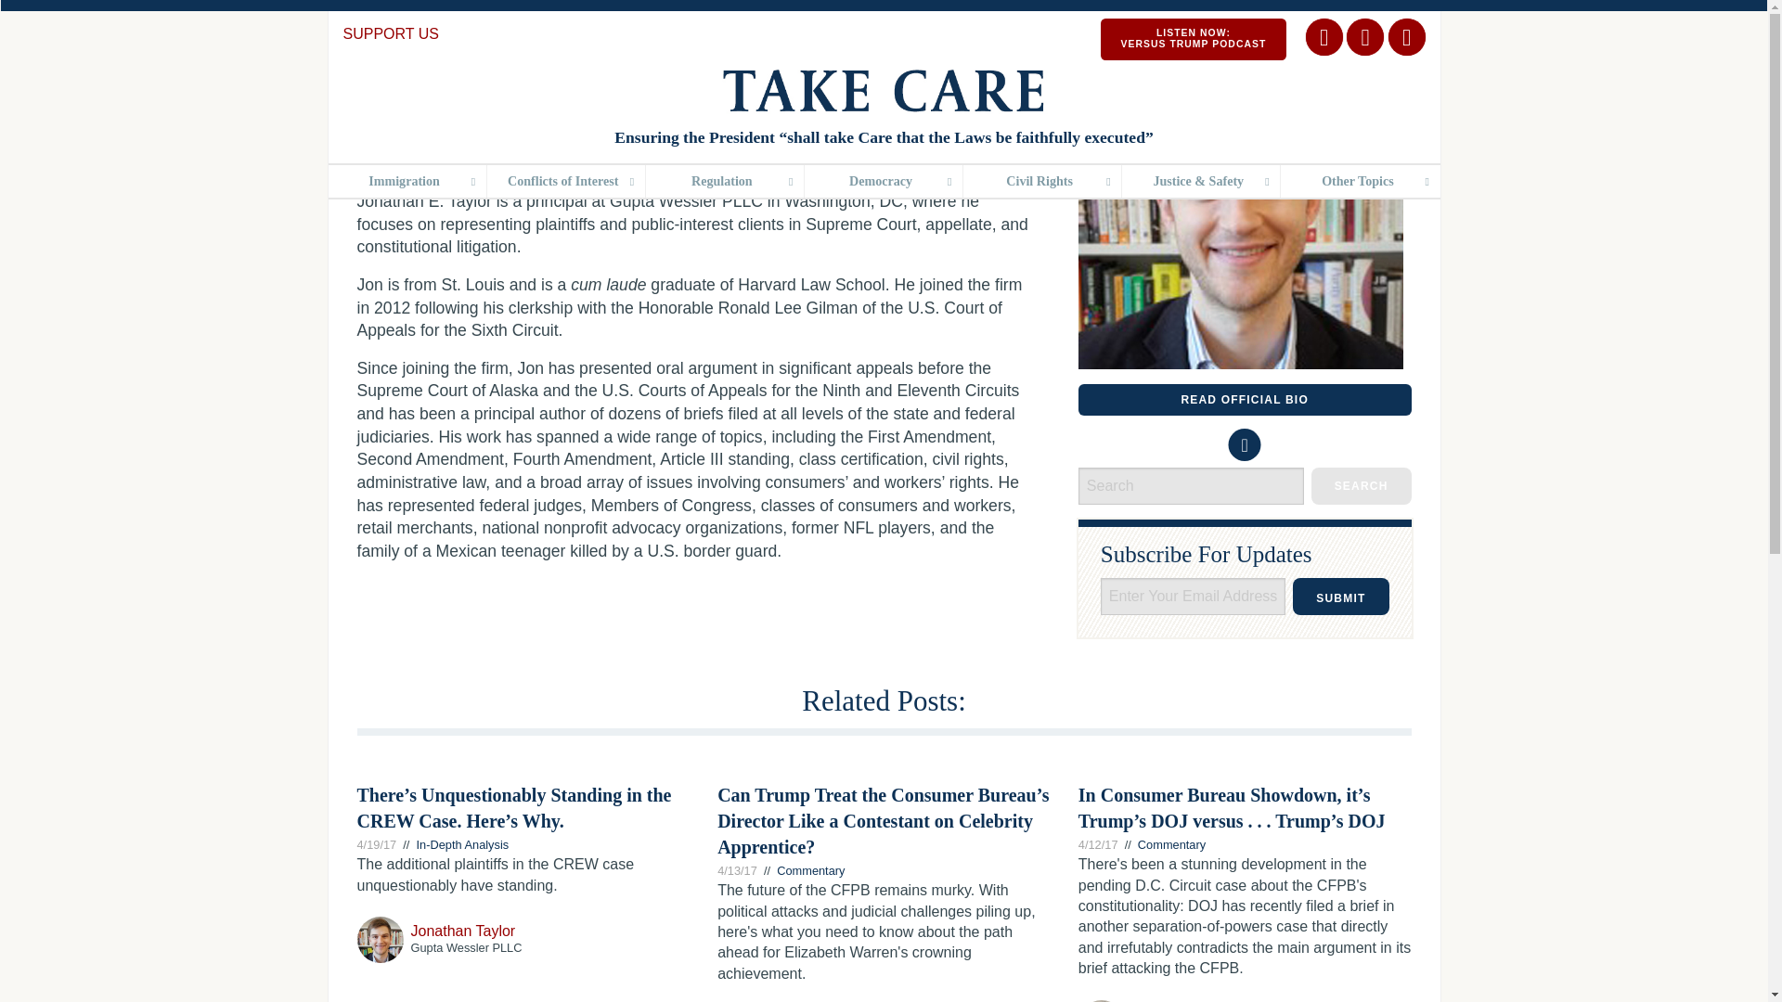 This screenshot has width=1782, height=1002. I want to click on Immigration, so click(407, 181).